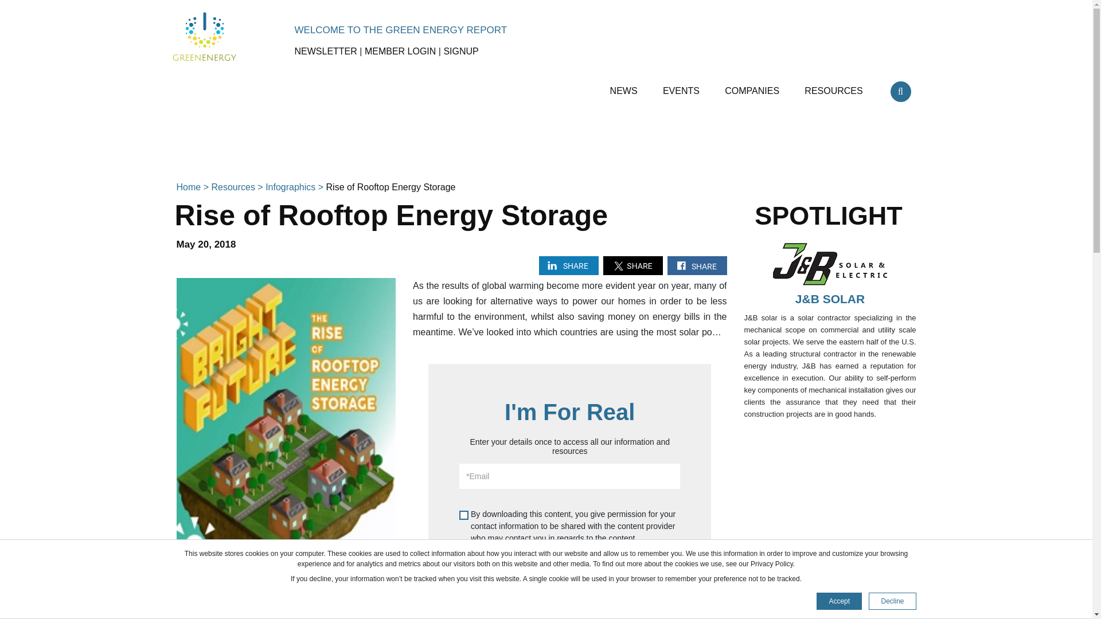 The height and width of the screenshot is (619, 1101). I want to click on DOWNLOAD, so click(569, 568).